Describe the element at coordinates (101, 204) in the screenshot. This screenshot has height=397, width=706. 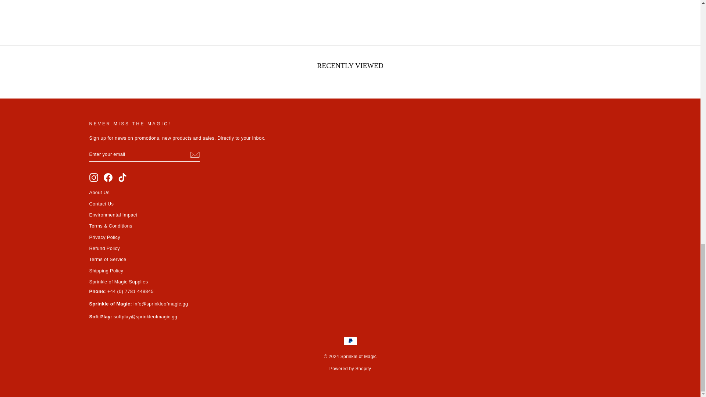
I see `Contact Us` at that location.